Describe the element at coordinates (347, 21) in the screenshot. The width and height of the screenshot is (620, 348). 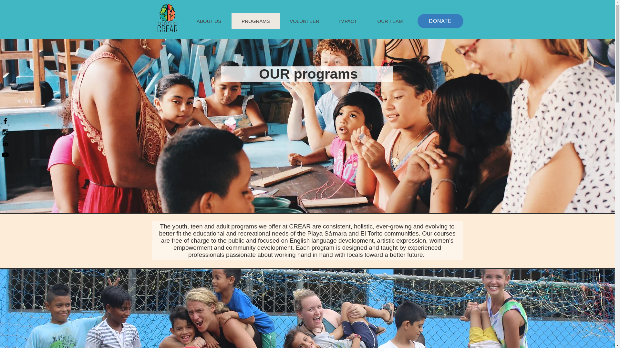
I see `IMPACT` at that location.